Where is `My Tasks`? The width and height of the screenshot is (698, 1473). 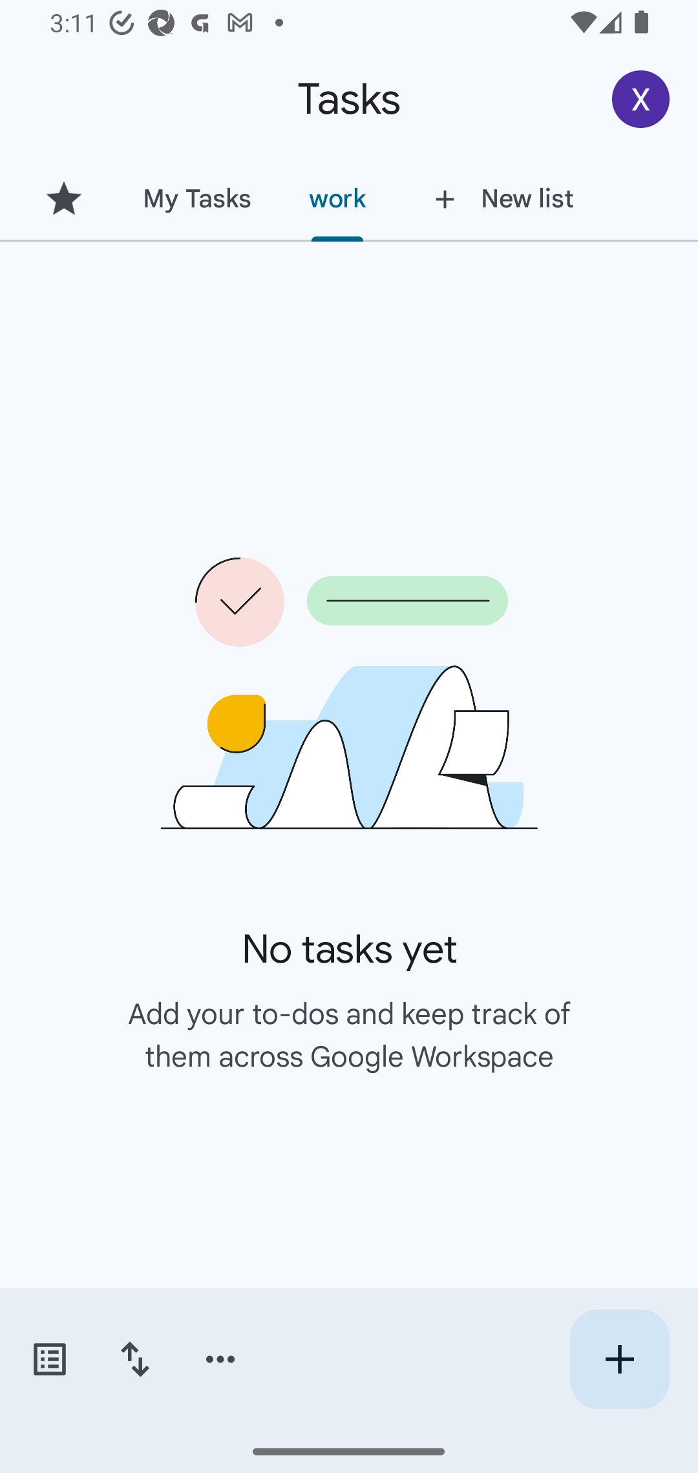
My Tasks is located at coordinates (196, 198).